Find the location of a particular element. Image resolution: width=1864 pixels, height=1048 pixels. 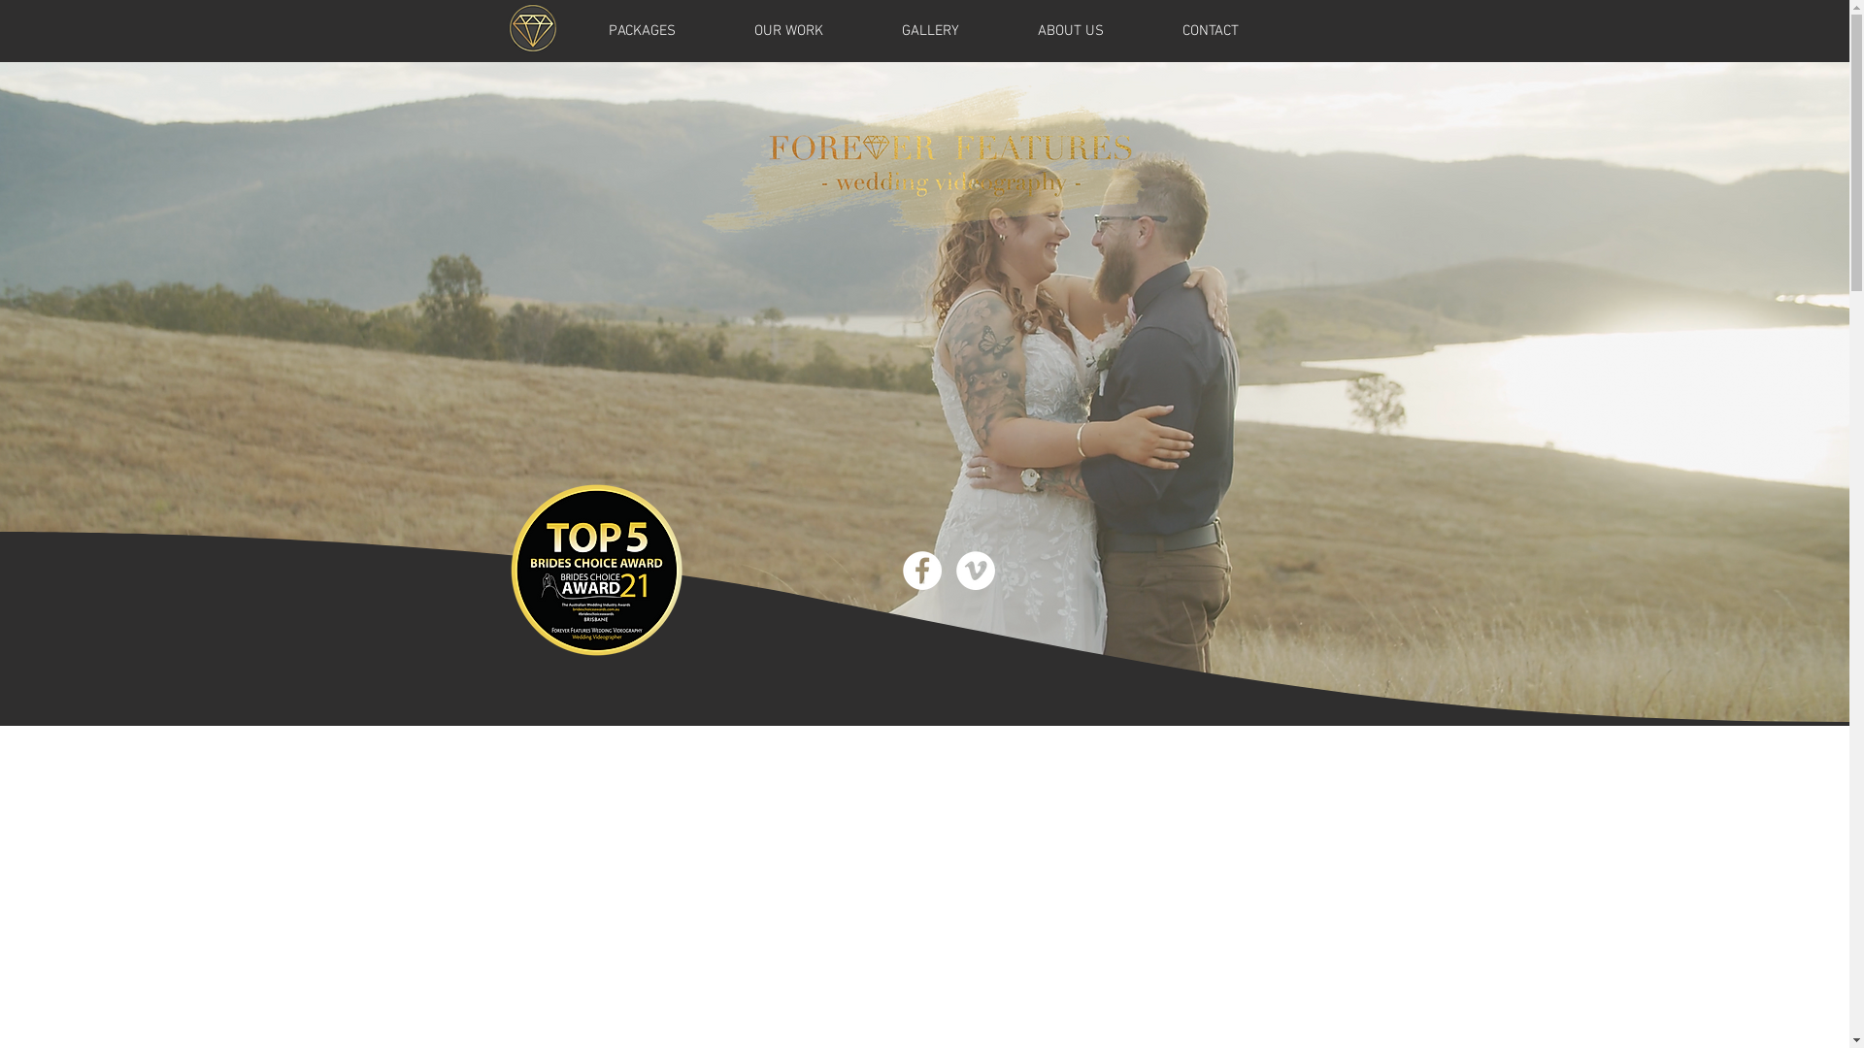

OUR WORK is located at coordinates (788, 31).